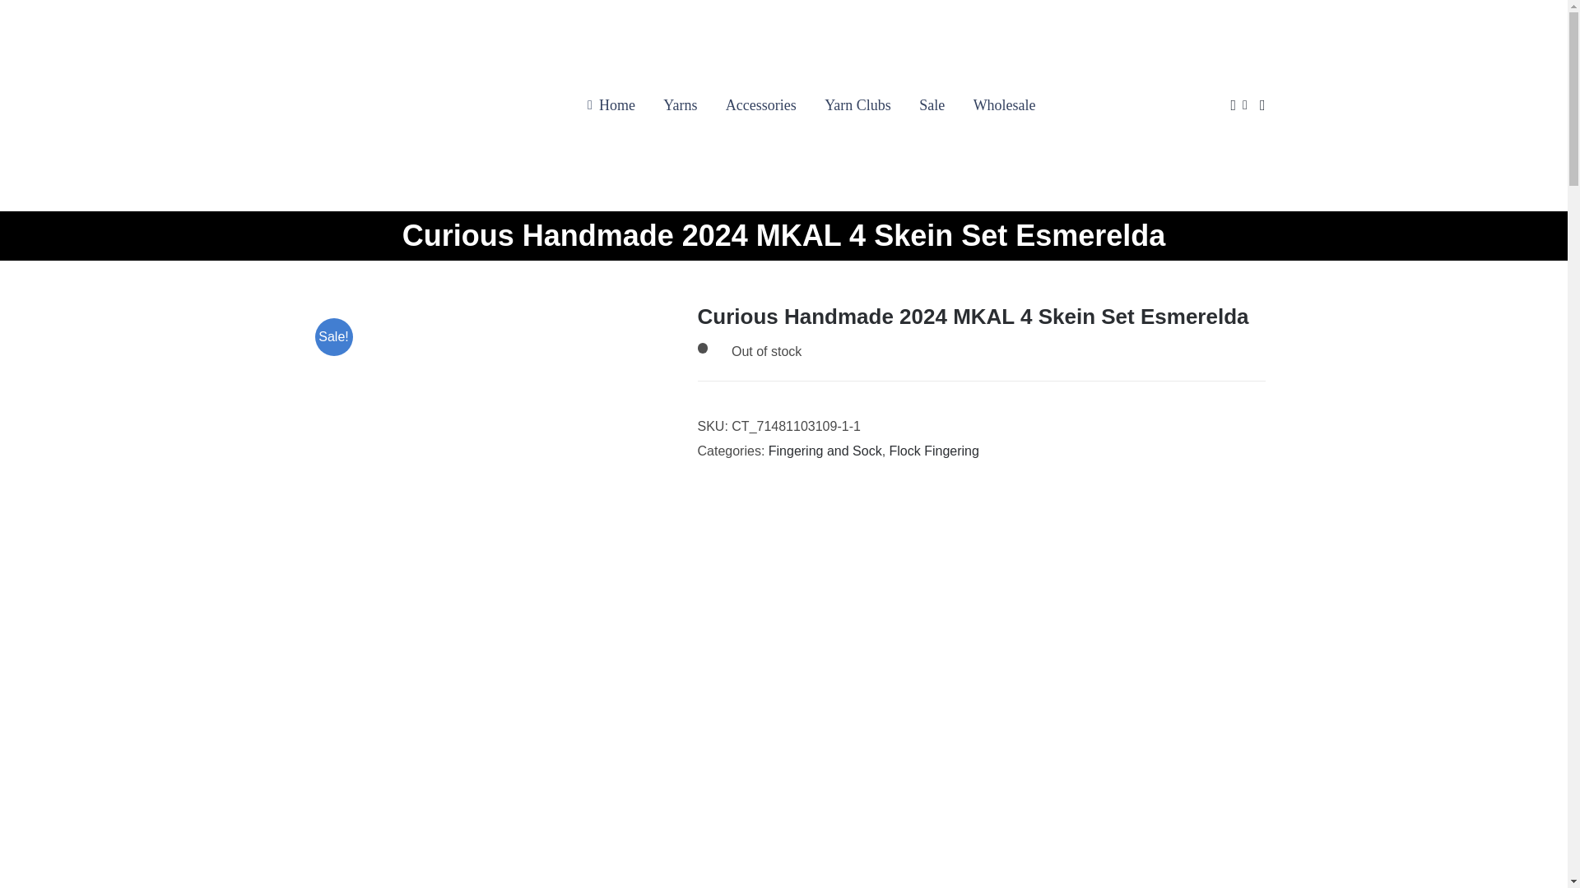 This screenshot has width=1580, height=888. What do you see at coordinates (825, 451) in the screenshot?
I see `Fingering and Sock` at bounding box center [825, 451].